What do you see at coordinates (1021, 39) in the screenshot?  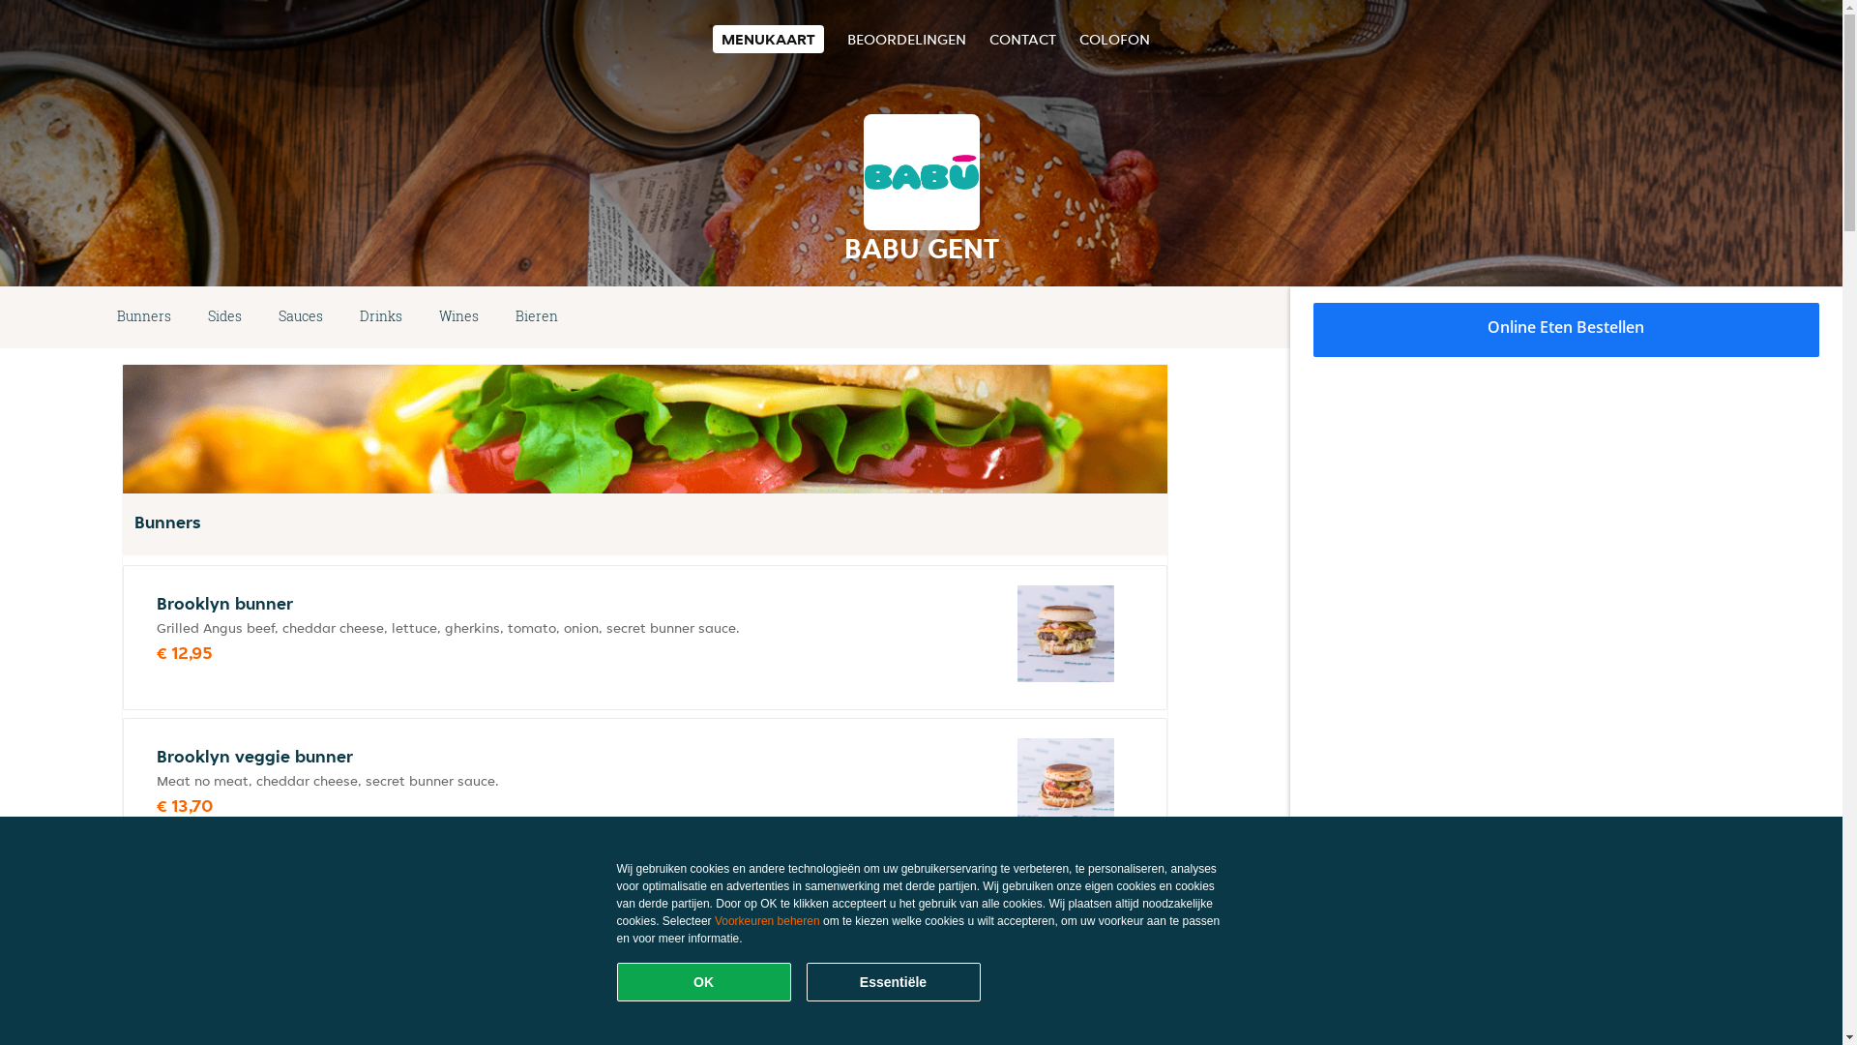 I see `CONTACT` at bounding box center [1021, 39].